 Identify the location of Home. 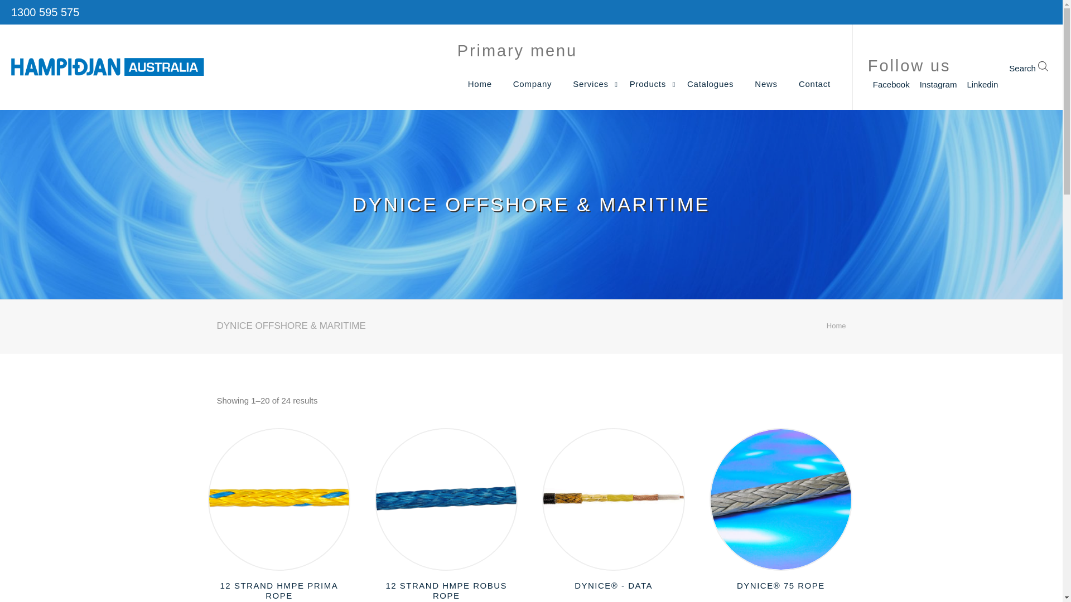
(837, 326).